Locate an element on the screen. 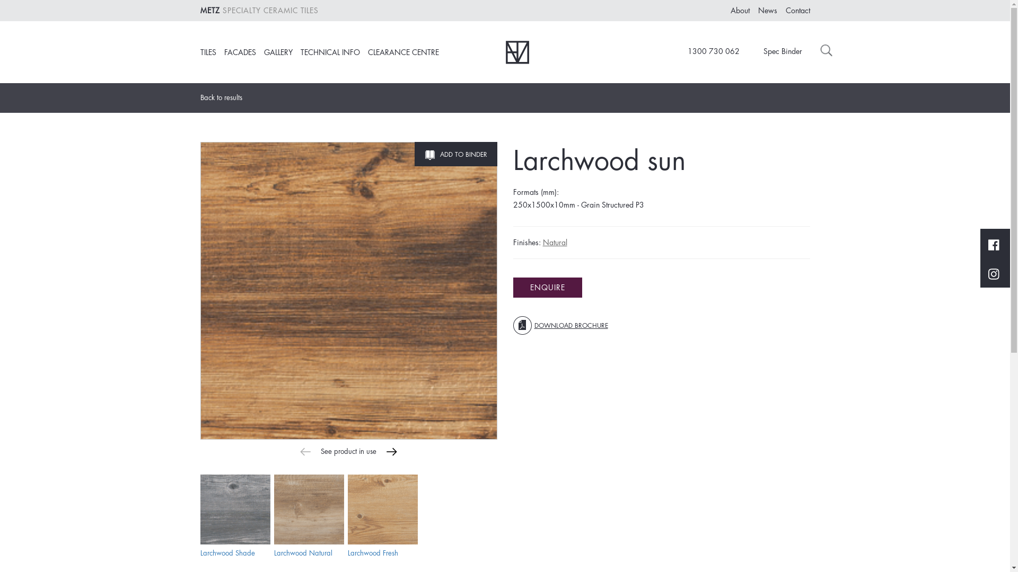  Larchwood Natural is located at coordinates (303, 553).